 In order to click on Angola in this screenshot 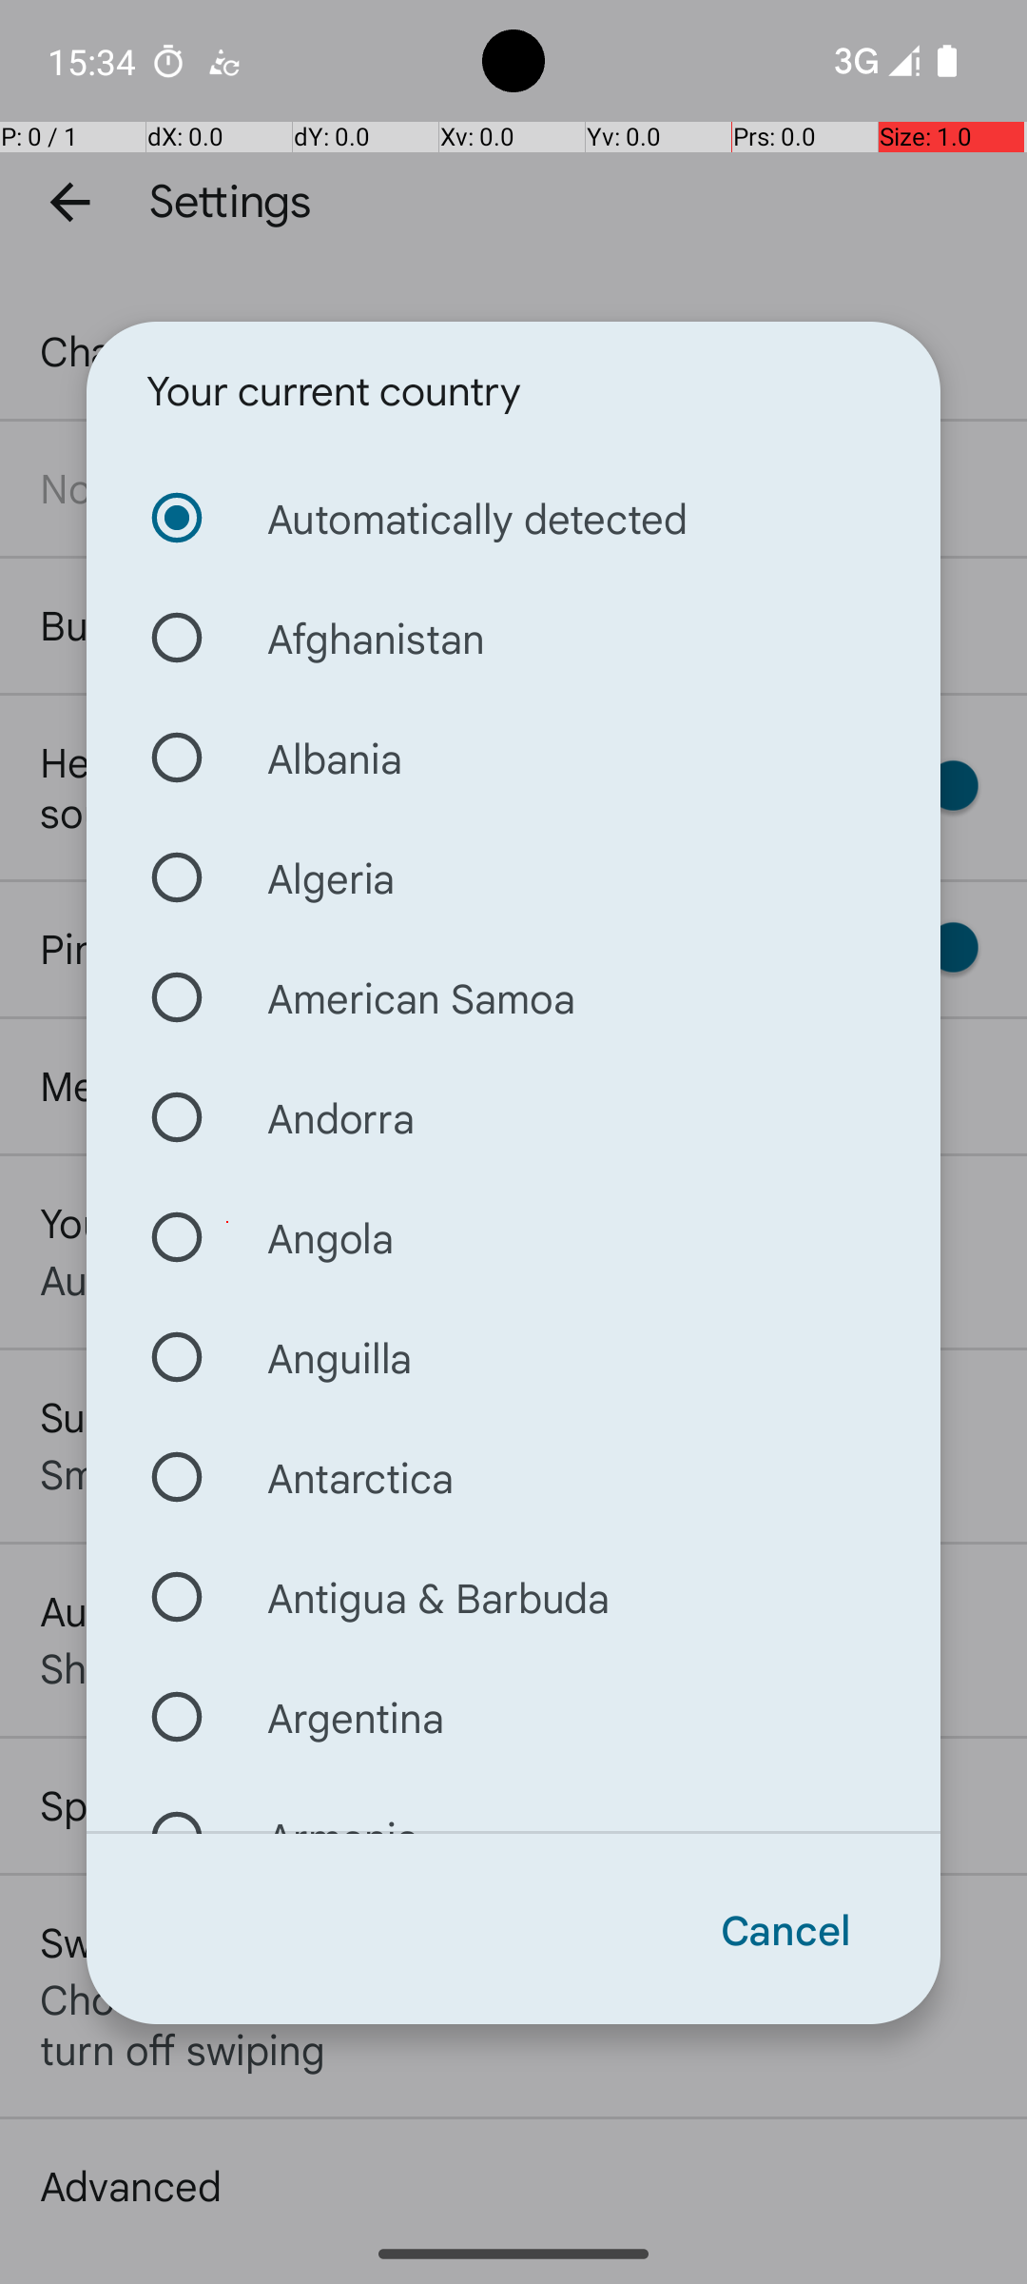, I will do `click(513, 1237)`.